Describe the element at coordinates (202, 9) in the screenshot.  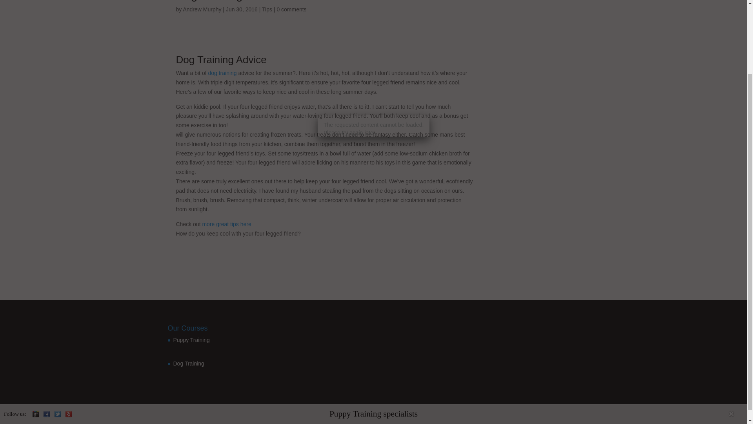
I see `Posts by Andrew Murphy` at that location.